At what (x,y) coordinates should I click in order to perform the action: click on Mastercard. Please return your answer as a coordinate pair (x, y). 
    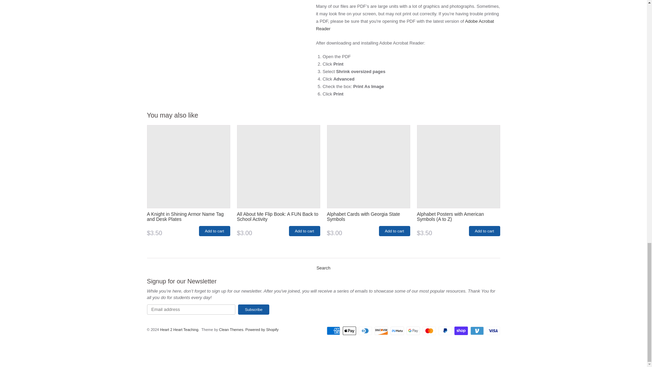
    Looking at the image, I should click on (429, 331).